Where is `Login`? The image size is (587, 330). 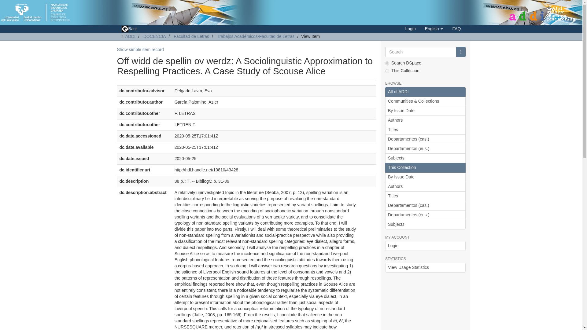
Login is located at coordinates (410, 29).